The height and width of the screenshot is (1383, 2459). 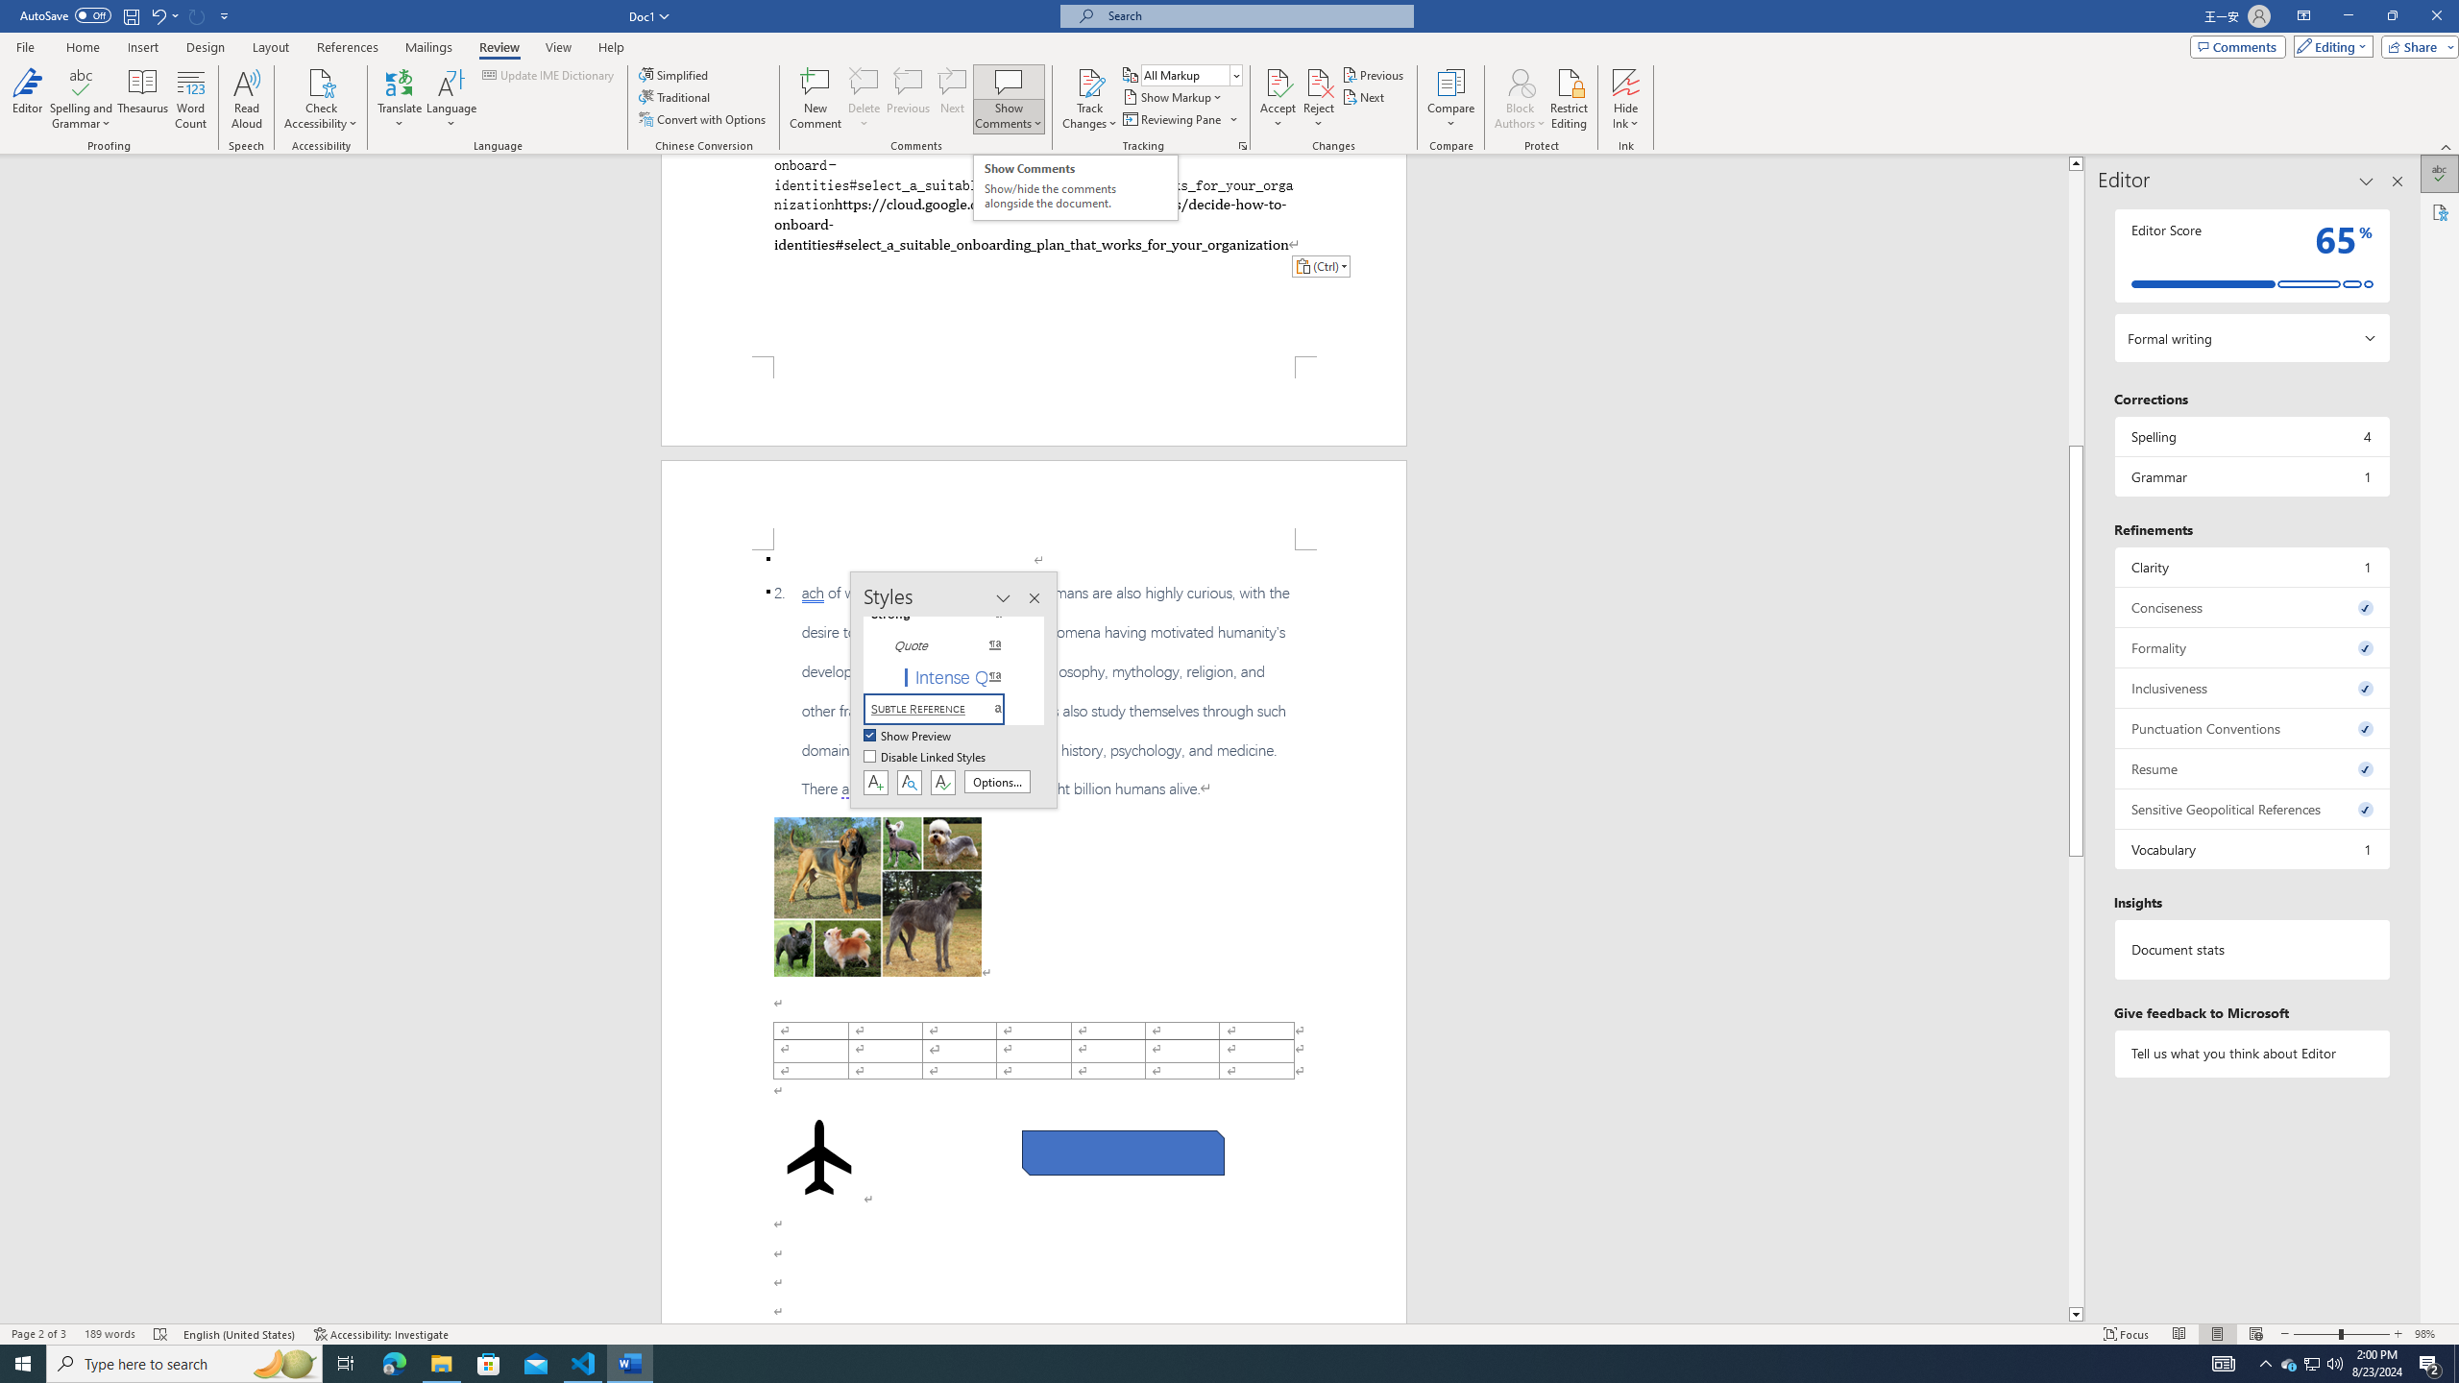 I want to click on Change Tracking Options..., so click(x=1243, y=146).